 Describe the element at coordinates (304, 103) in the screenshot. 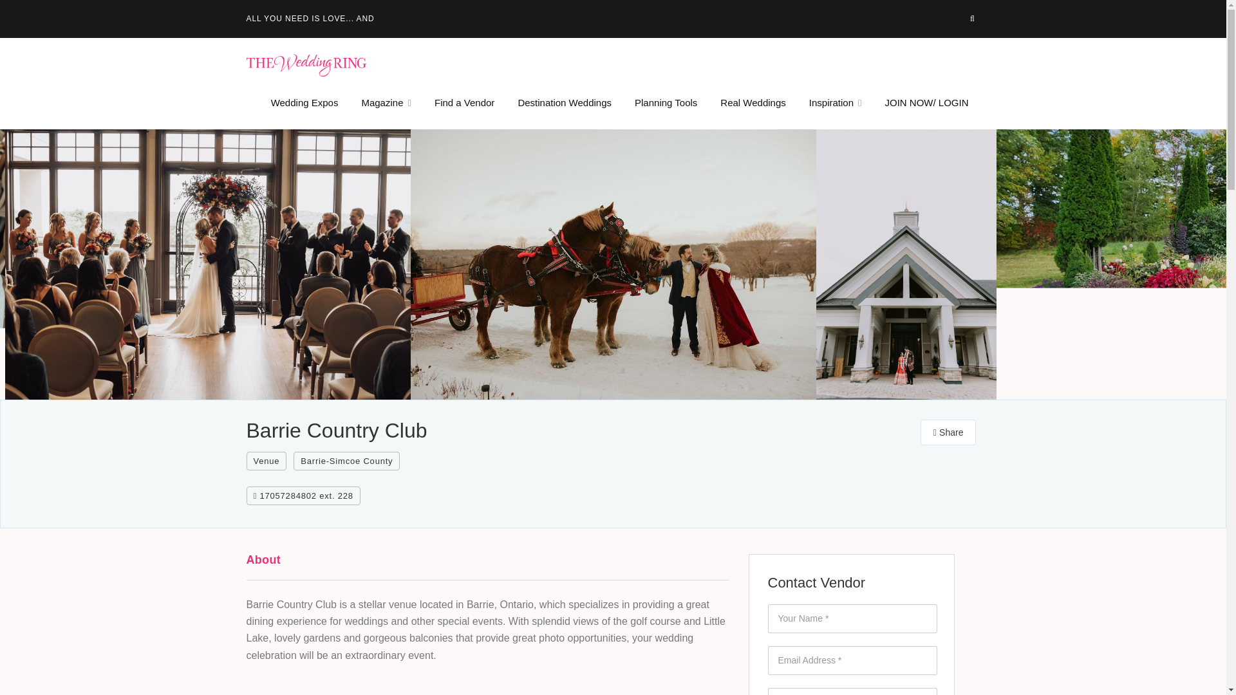

I see `Wedding Expos` at that location.